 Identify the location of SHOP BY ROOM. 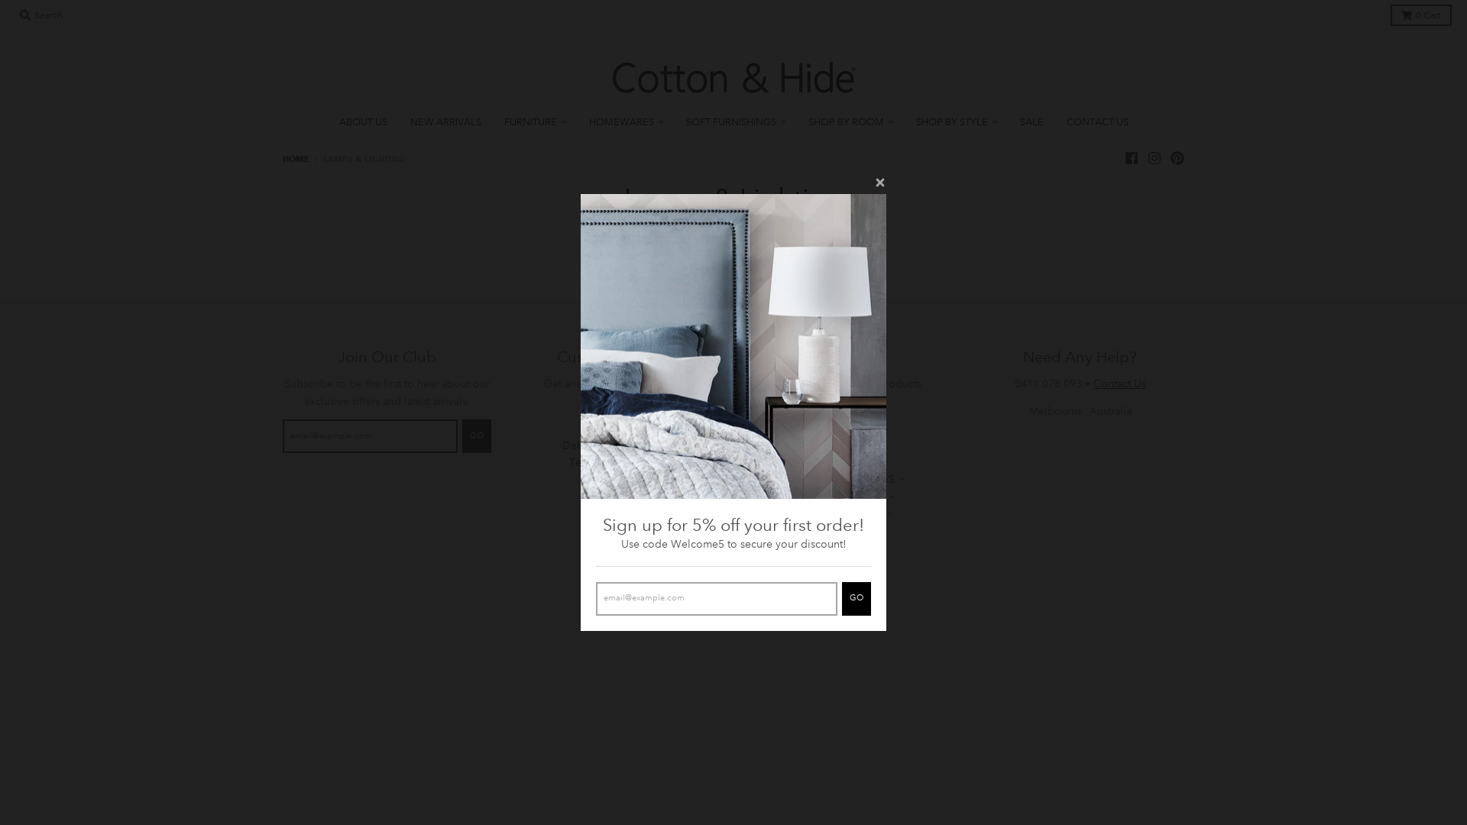
(850, 122).